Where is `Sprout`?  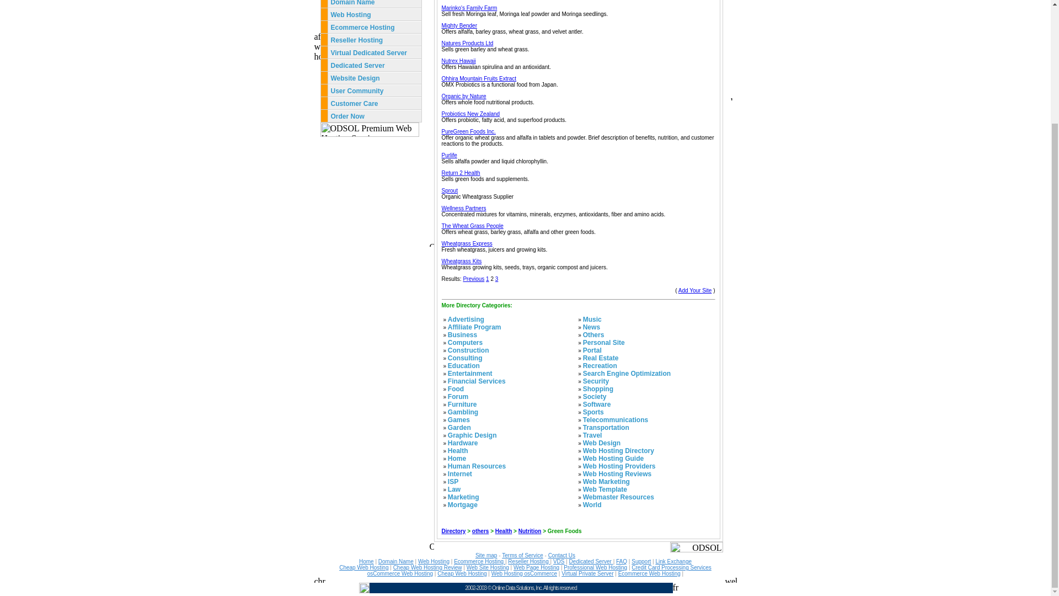 Sprout is located at coordinates (449, 191).